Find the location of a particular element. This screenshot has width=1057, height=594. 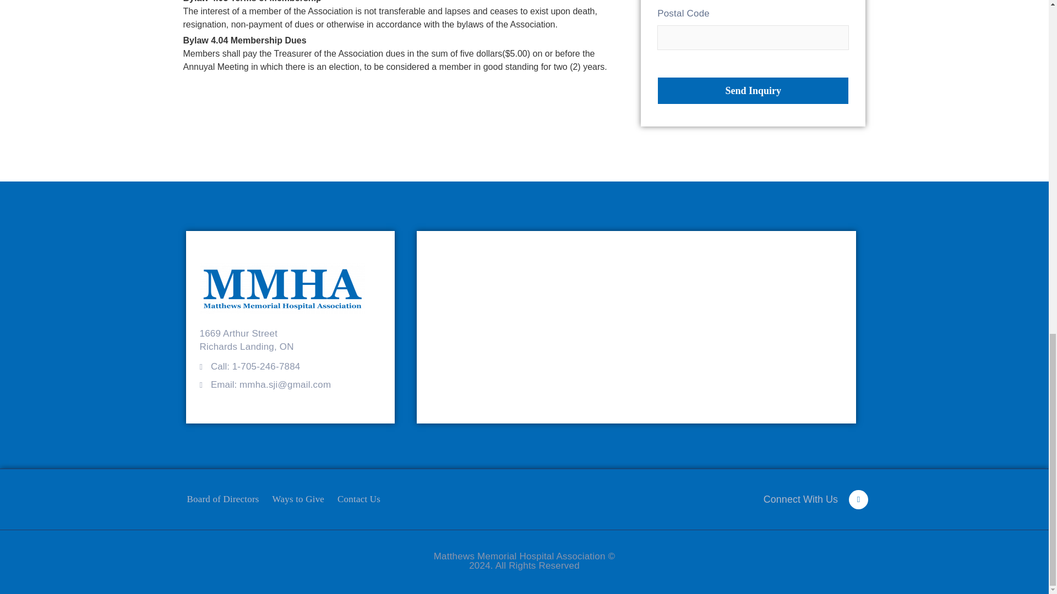

1180 Richards St, Richards Landing, ON P0R 1J0 is located at coordinates (636, 327).